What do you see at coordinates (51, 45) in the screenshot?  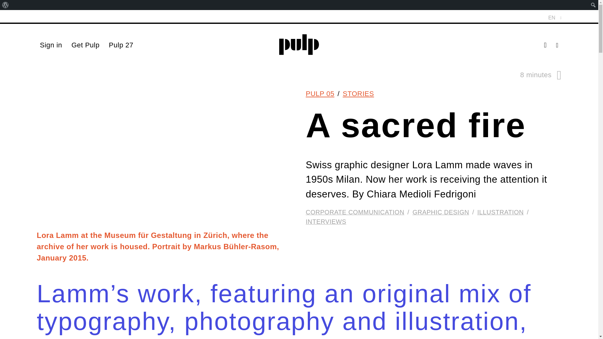 I see `Sign in` at bounding box center [51, 45].